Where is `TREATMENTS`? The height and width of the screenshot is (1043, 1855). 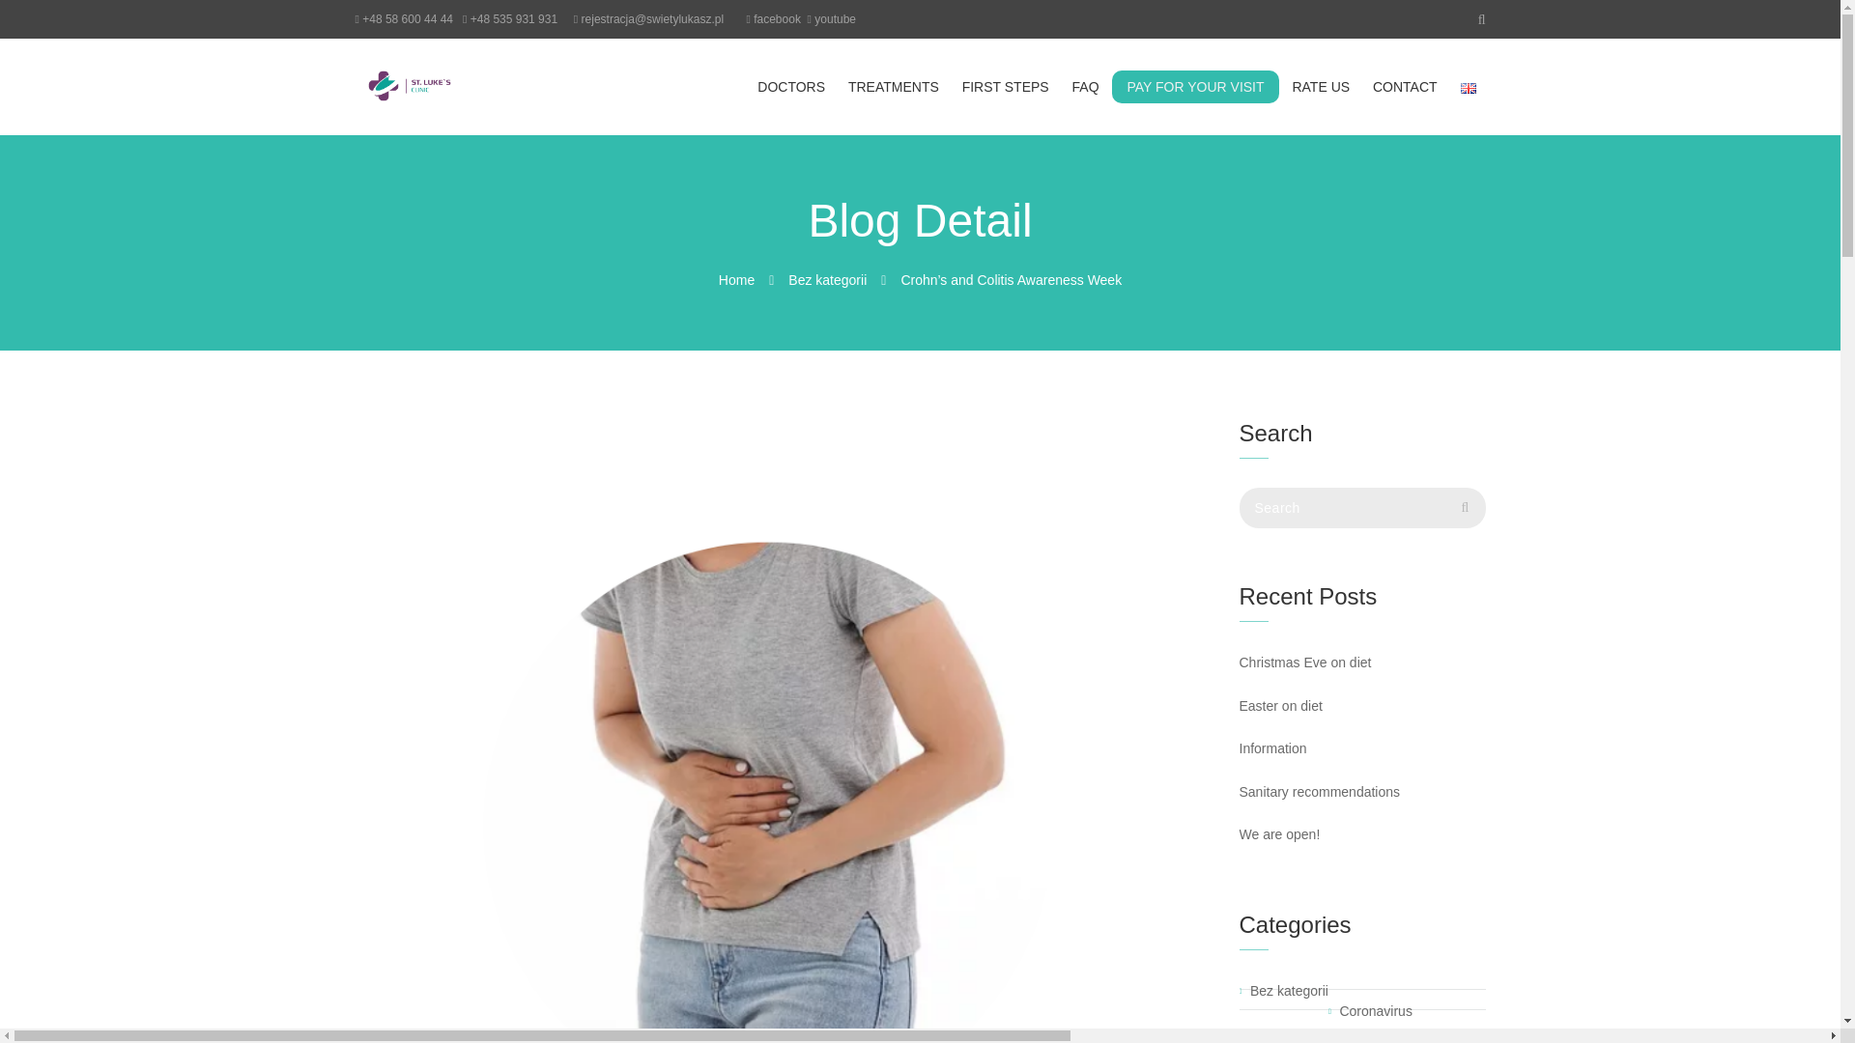 TREATMENTS is located at coordinates (893, 87).